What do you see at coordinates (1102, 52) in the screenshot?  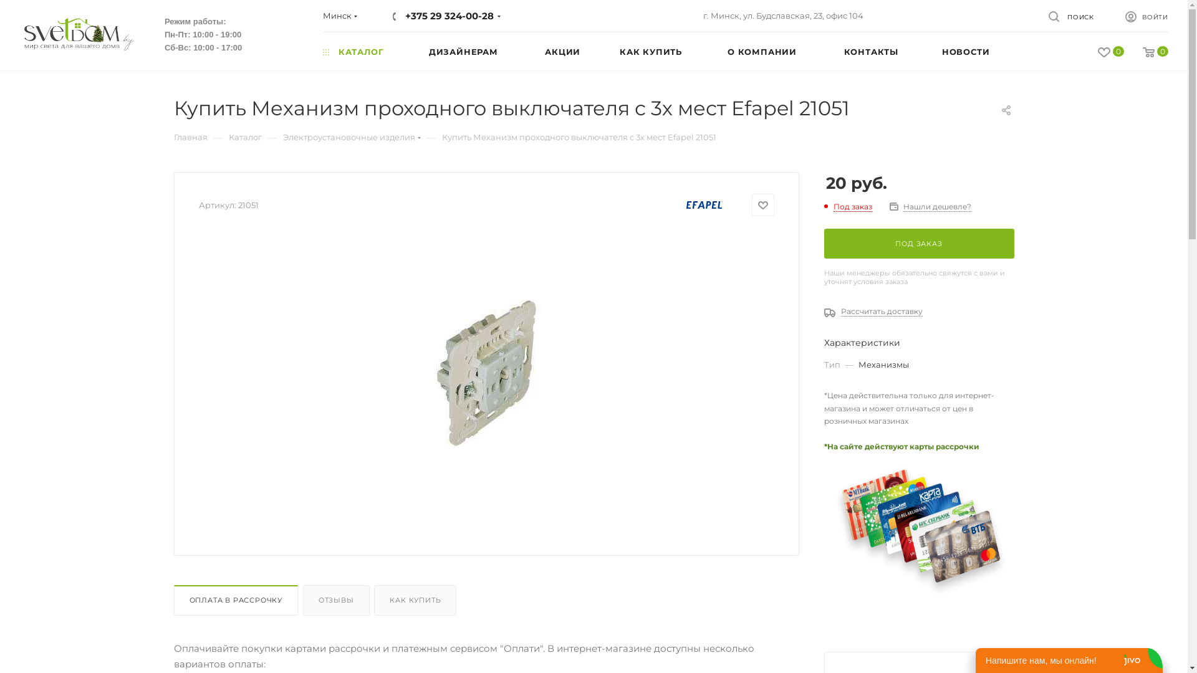 I see `0` at bounding box center [1102, 52].